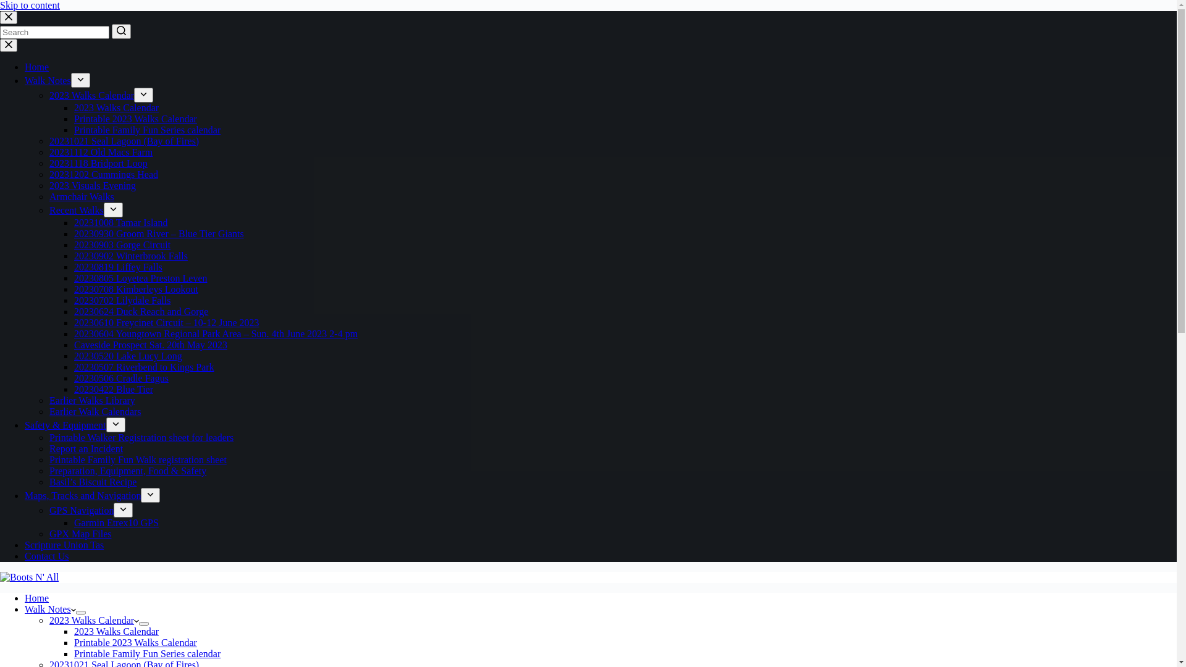  What do you see at coordinates (50, 609) in the screenshot?
I see `Walk Notes` at bounding box center [50, 609].